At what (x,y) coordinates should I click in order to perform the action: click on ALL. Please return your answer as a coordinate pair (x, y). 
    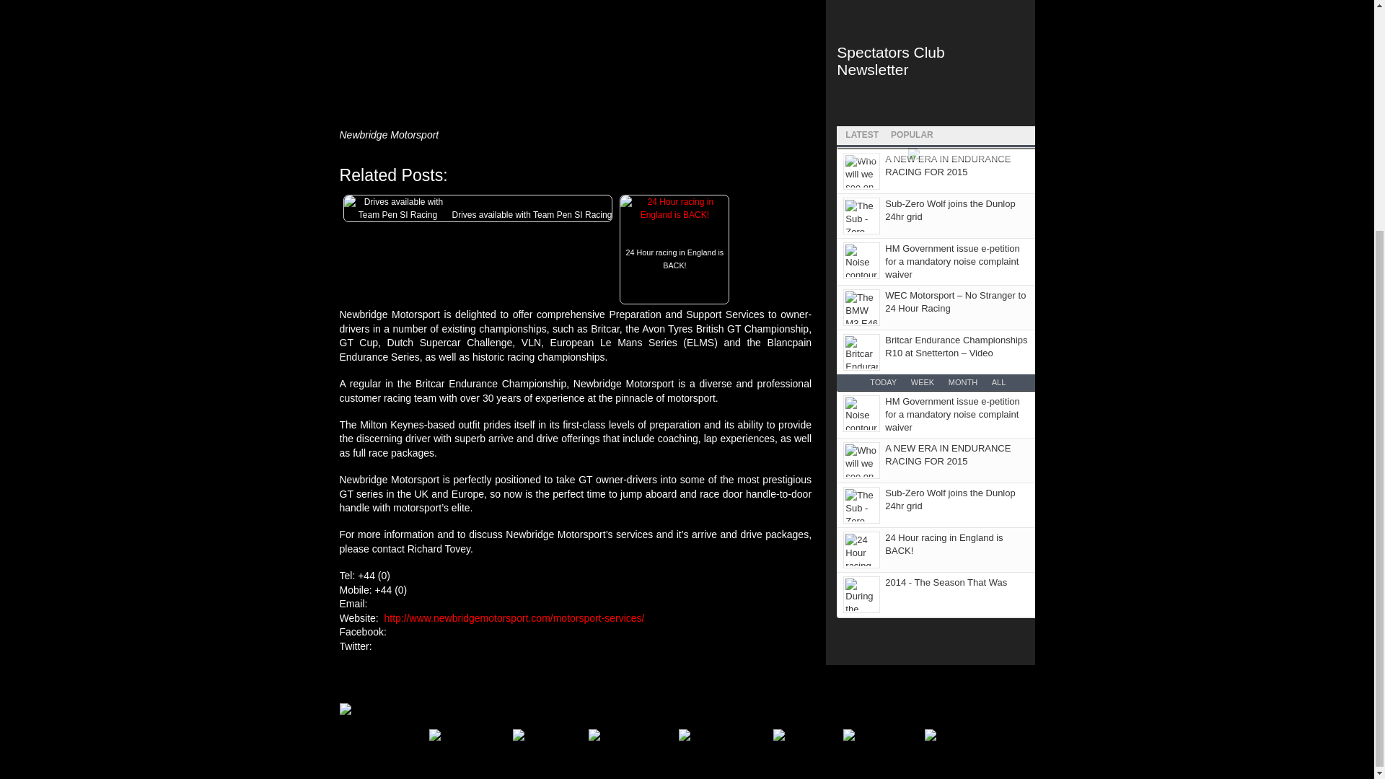
    Looking at the image, I should click on (998, 382).